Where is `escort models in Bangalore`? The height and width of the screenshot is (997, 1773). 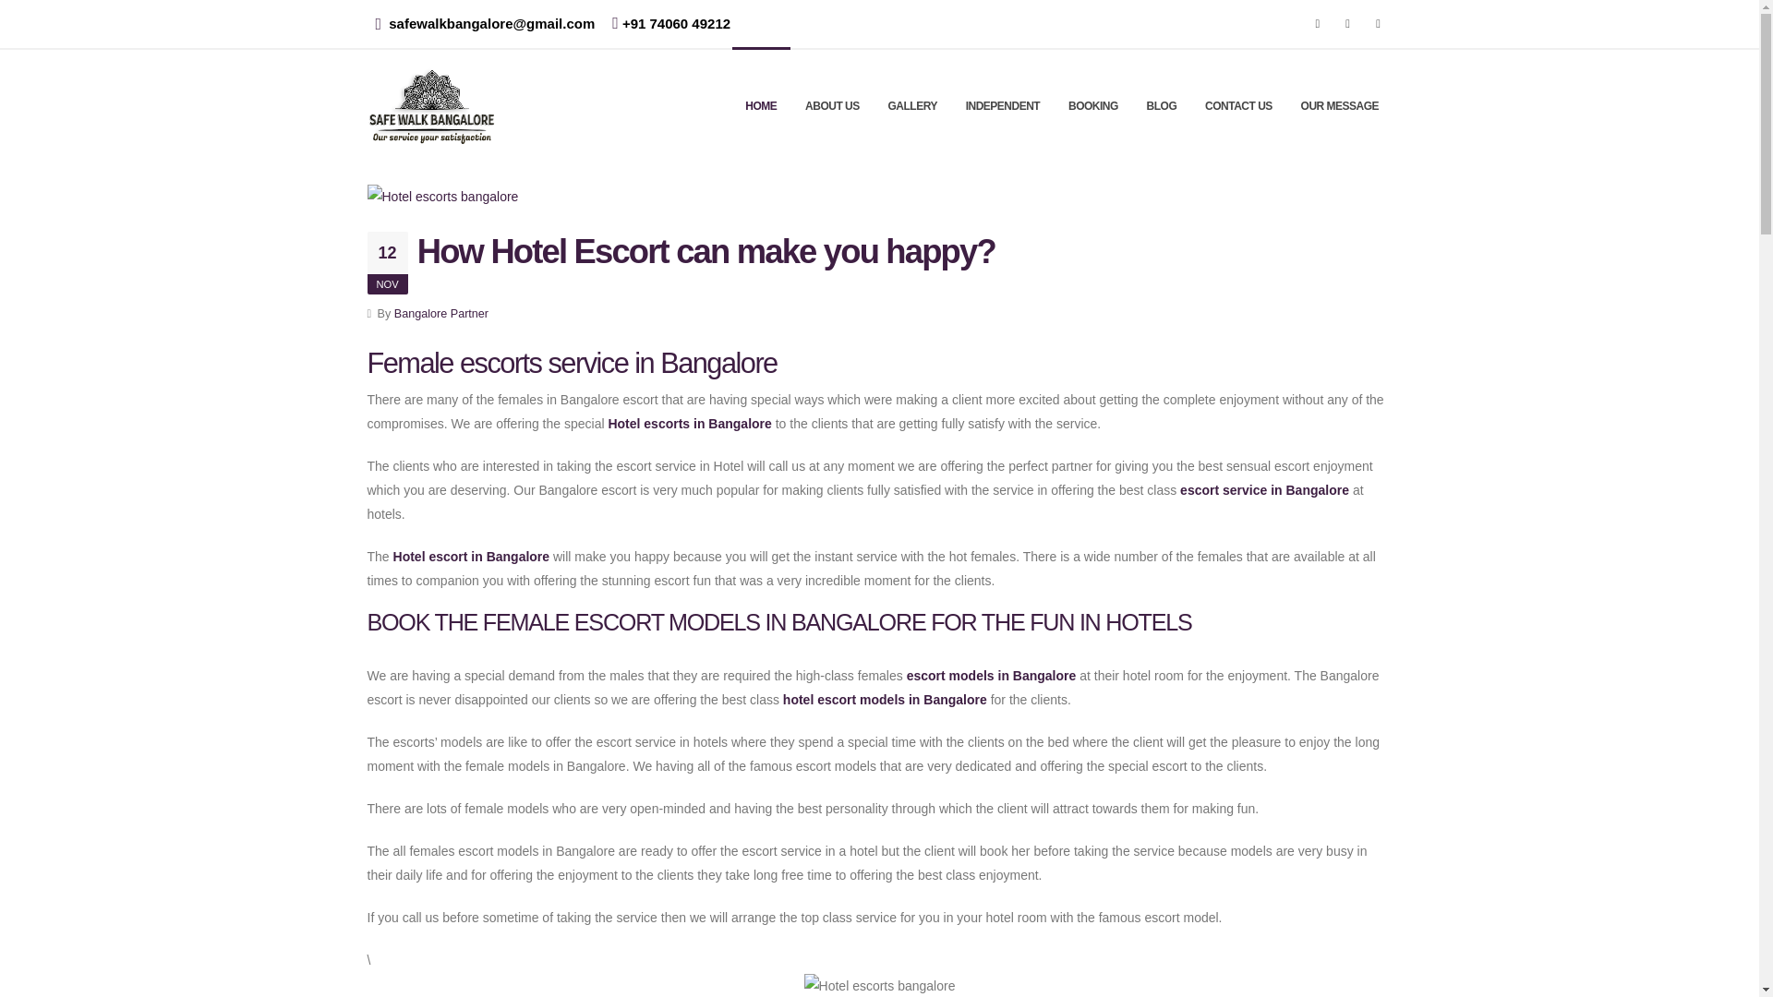 escort models in Bangalore is located at coordinates (991, 675).